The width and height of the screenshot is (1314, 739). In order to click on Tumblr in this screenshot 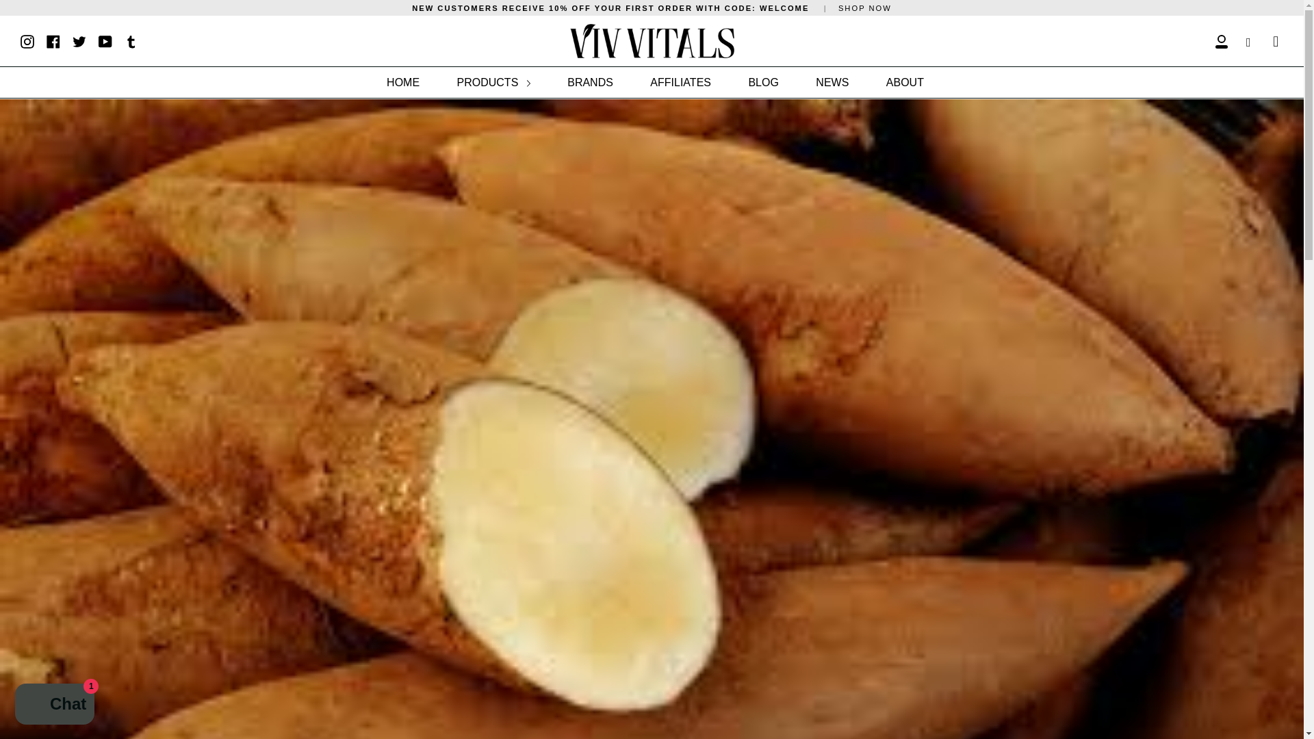, I will do `click(131, 40)`.